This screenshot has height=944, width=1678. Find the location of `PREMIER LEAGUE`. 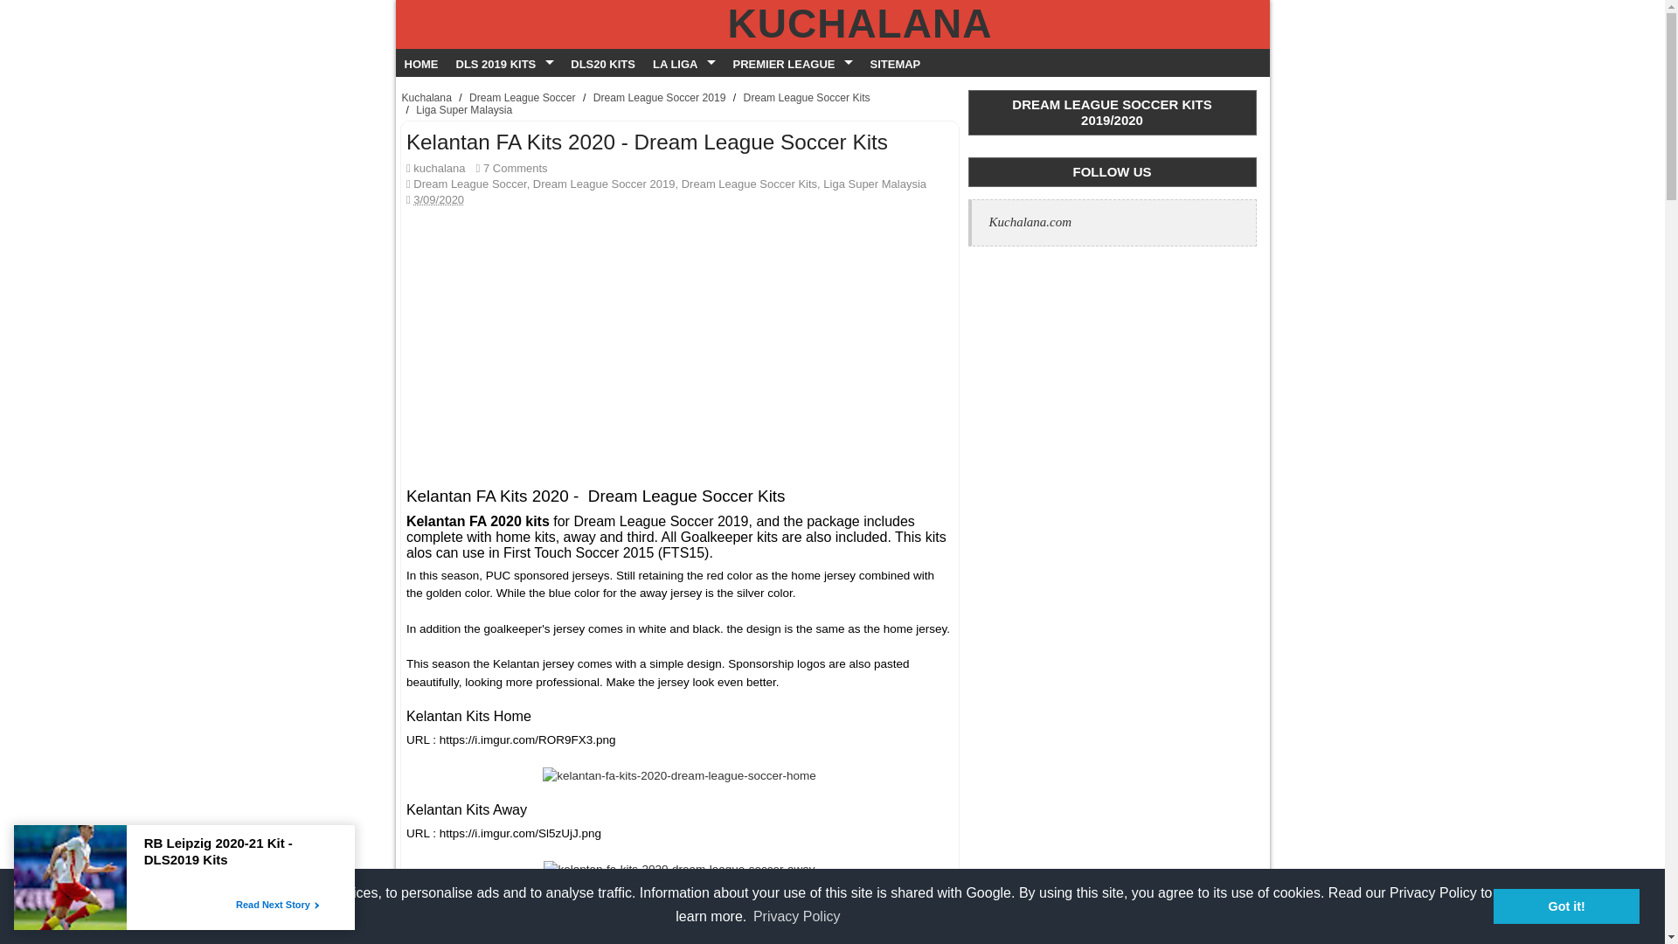

PREMIER LEAGUE is located at coordinates (792, 62).